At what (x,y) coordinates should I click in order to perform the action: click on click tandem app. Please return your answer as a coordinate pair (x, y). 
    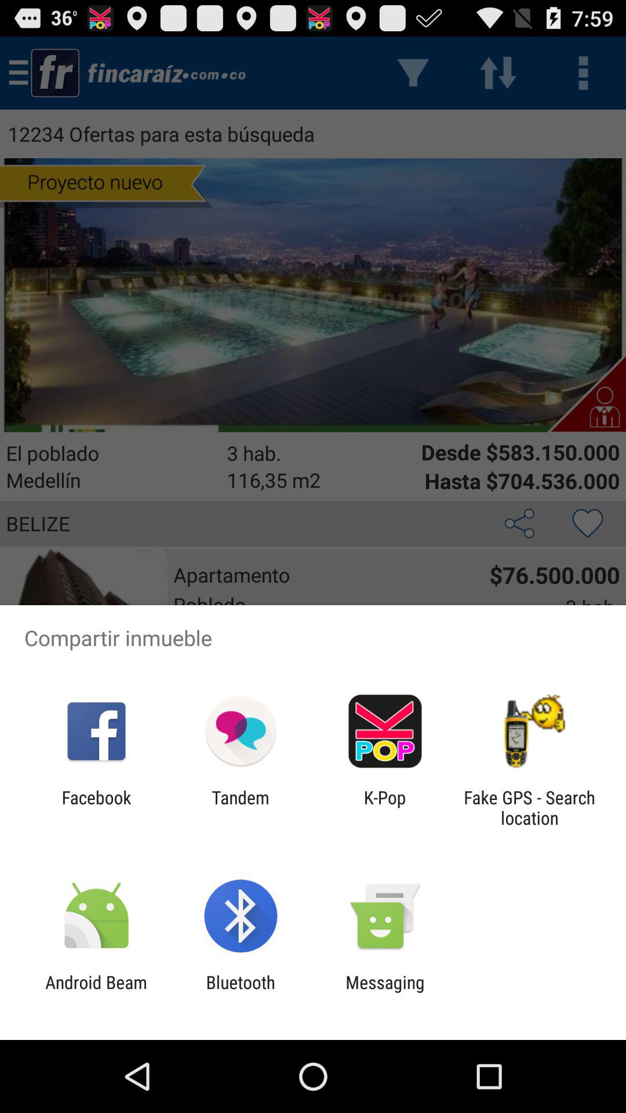
    Looking at the image, I should click on (240, 808).